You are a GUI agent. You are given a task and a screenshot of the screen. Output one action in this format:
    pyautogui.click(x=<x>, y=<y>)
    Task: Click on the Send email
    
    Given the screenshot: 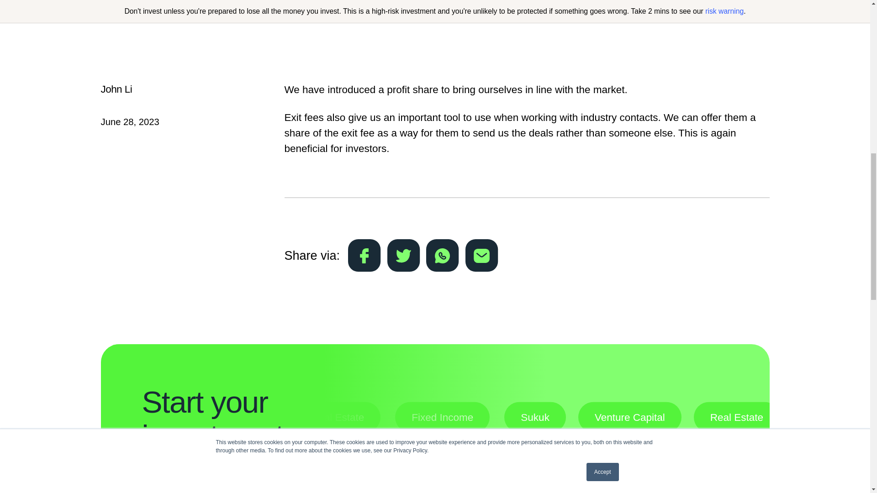 What is the action you would take?
    pyautogui.click(x=481, y=256)
    